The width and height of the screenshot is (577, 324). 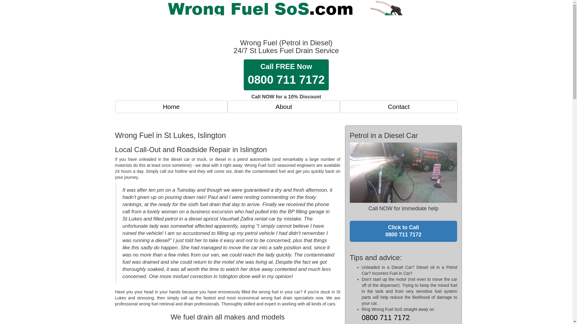 What do you see at coordinates (286, 75) in the screenshot?
I see `About` at bounding box center [286, 75].